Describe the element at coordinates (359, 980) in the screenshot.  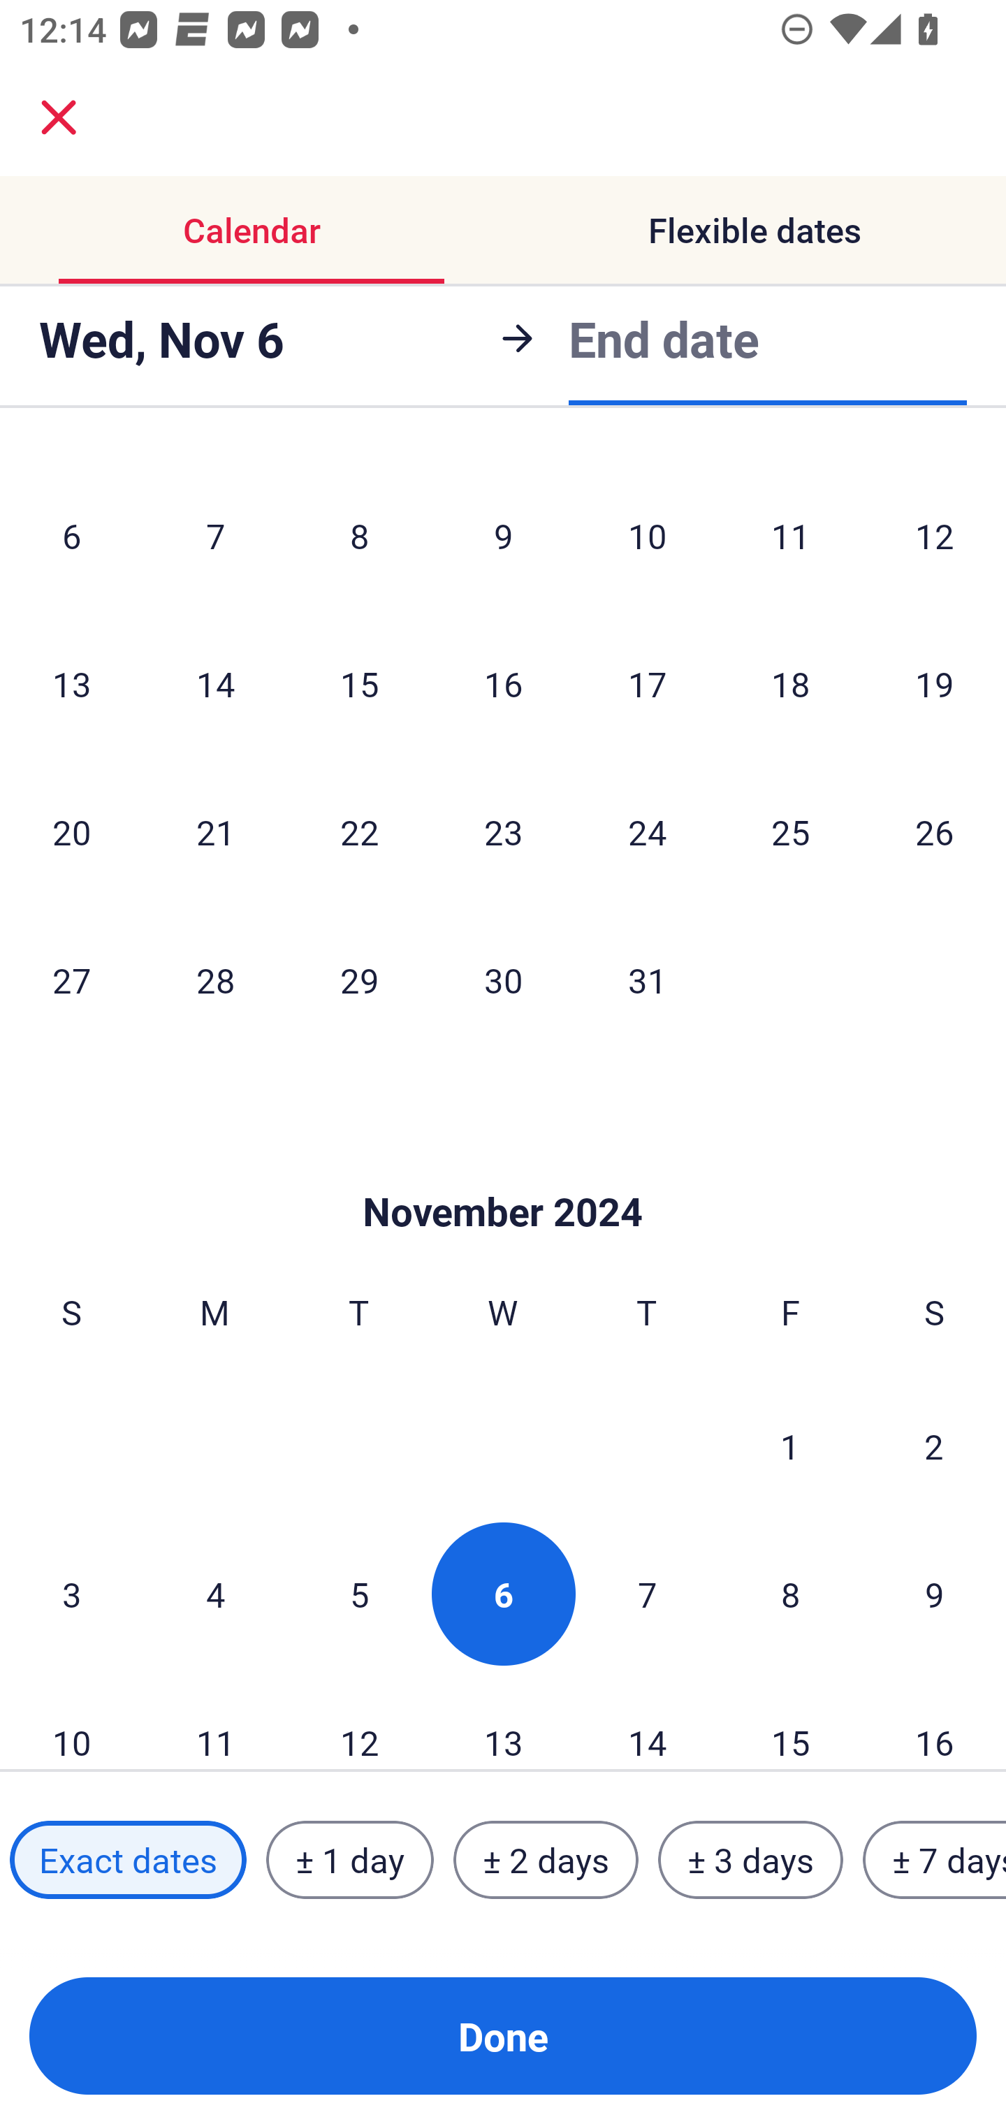
I see `29 Tuesday, October 29, 2024` at that location.